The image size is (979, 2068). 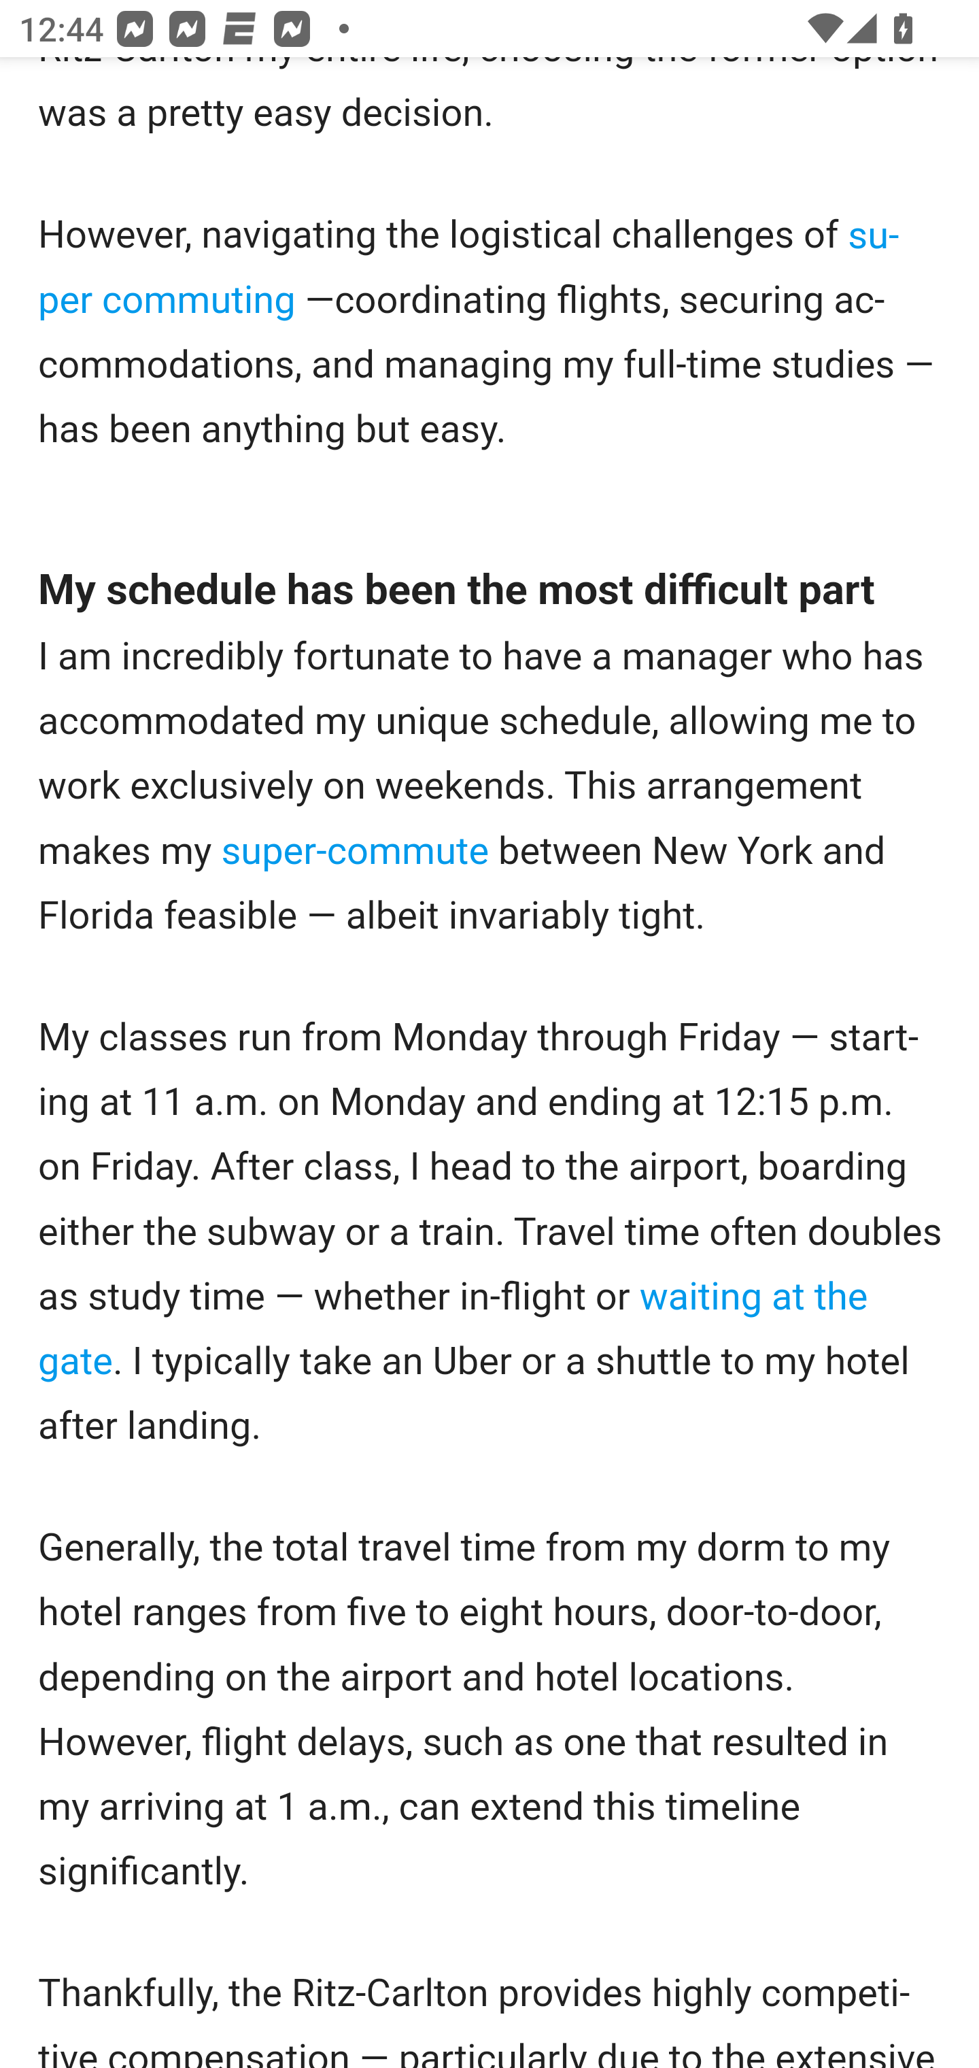 What do you see at coordinates (470, 268) in the screenshot?
I see `super commuting` at bounding box center [470, 268].